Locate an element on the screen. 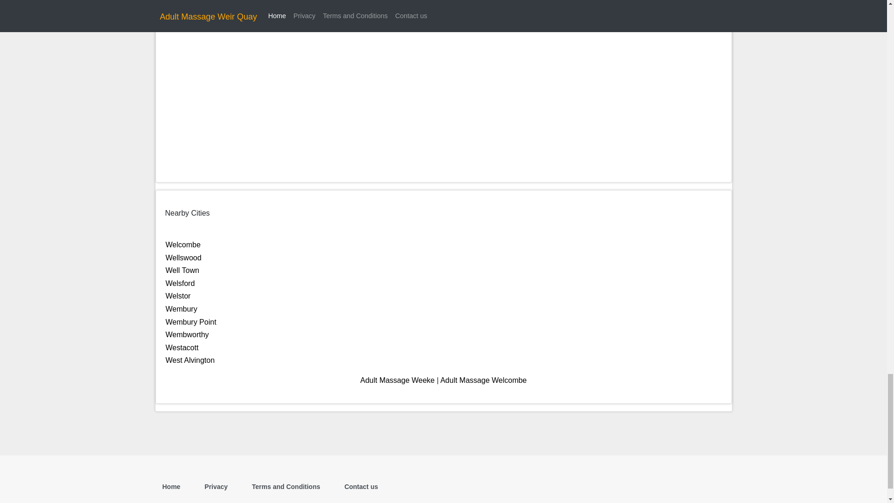  Welcombe is located at coordinates (183, 245).